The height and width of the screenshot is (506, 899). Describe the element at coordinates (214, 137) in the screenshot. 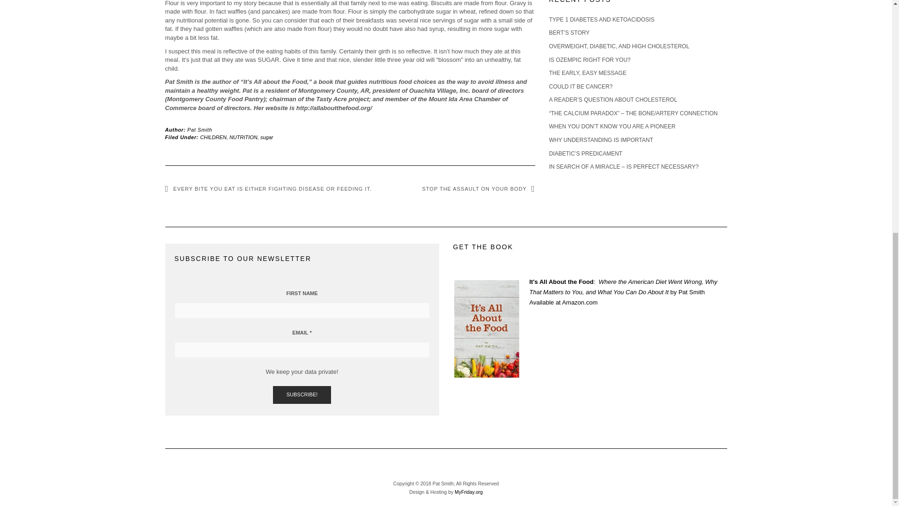

I see `CHILDREN` at that location.